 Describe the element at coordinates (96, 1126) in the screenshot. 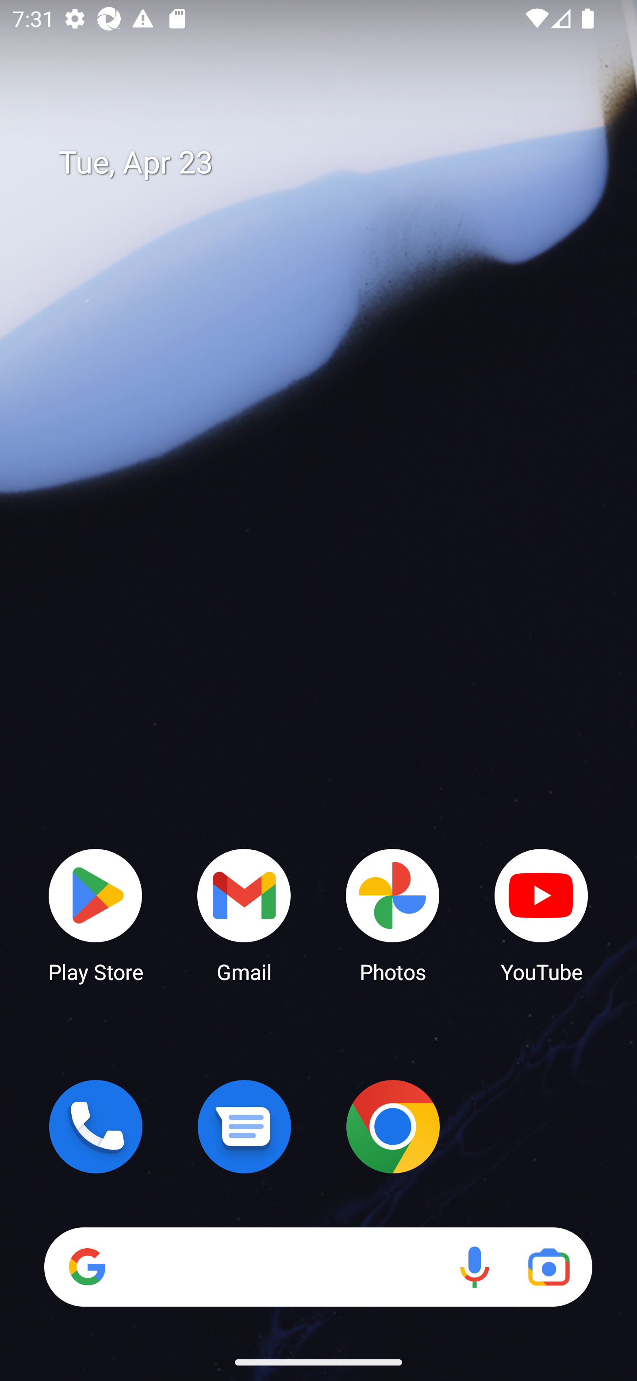

I see `Phone` at that location.